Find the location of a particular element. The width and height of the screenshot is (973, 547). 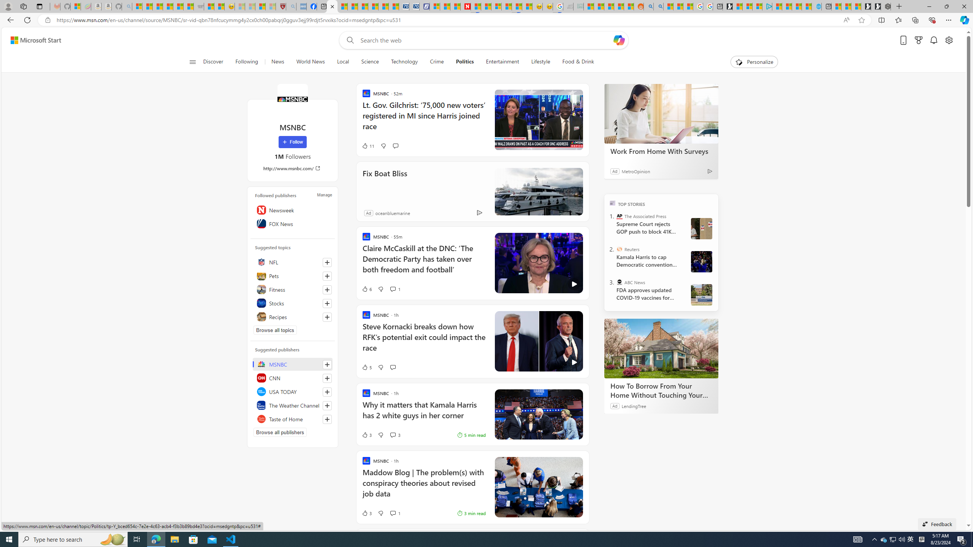

Follow this source is located at coordinates (327, 419).